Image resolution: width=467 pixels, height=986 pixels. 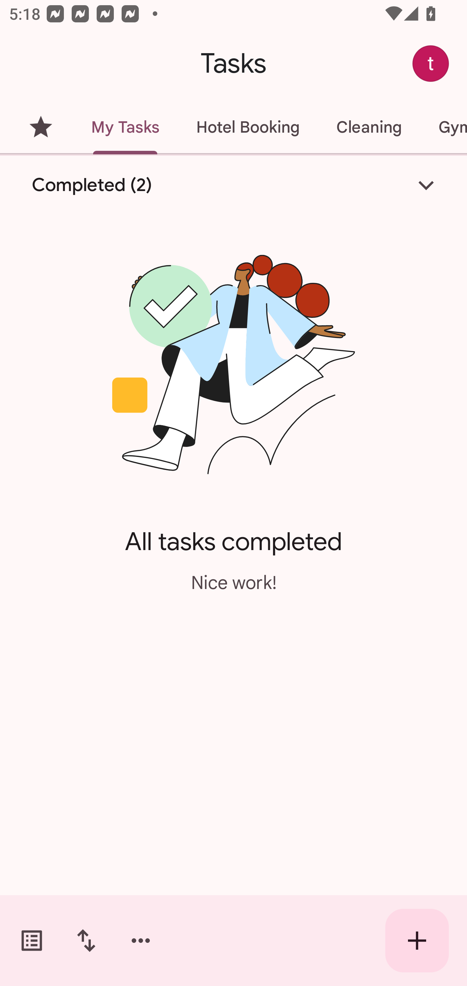 What do you see at coordinates (248, 127) in the screenshot?
I see `Hotel Booking` at bounding box center [248, 127].